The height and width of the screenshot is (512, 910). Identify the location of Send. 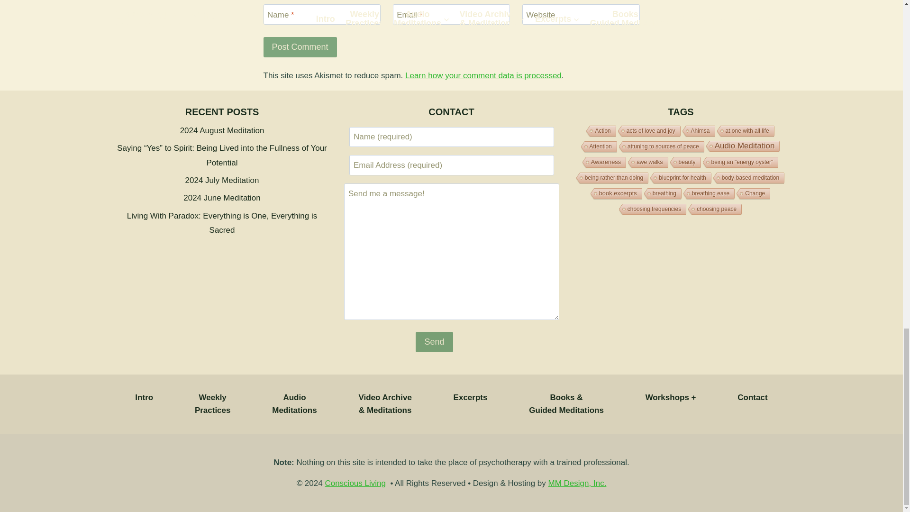
(434, 342).